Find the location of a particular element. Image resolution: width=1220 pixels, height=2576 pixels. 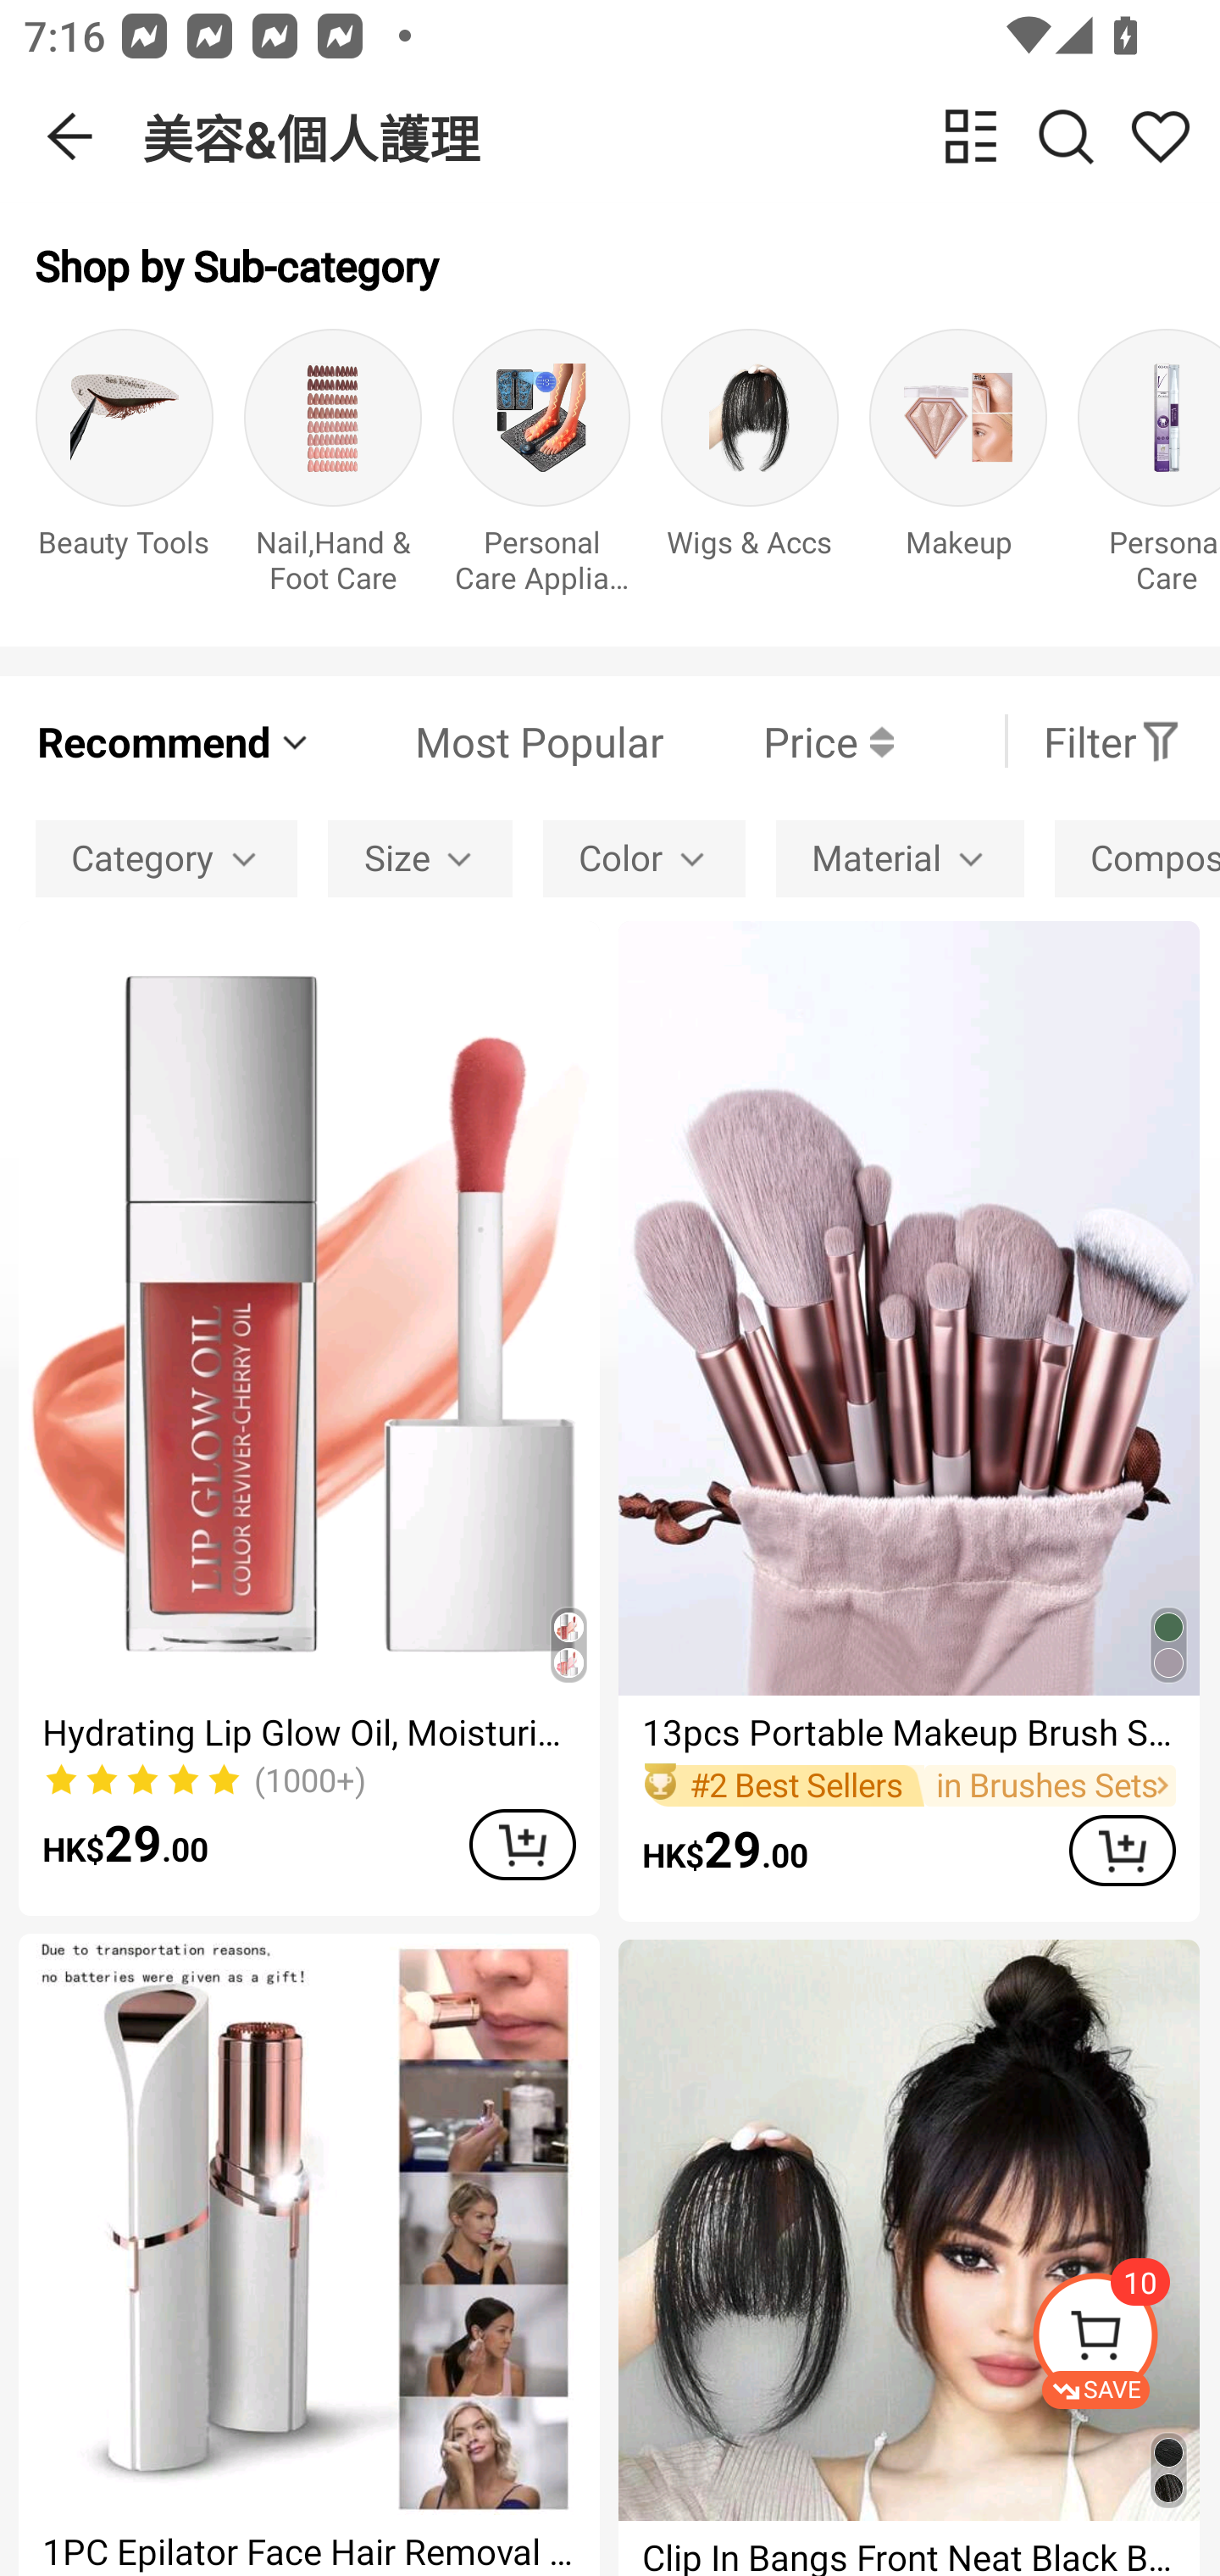

Recommend is located at coordinates (175, 741).